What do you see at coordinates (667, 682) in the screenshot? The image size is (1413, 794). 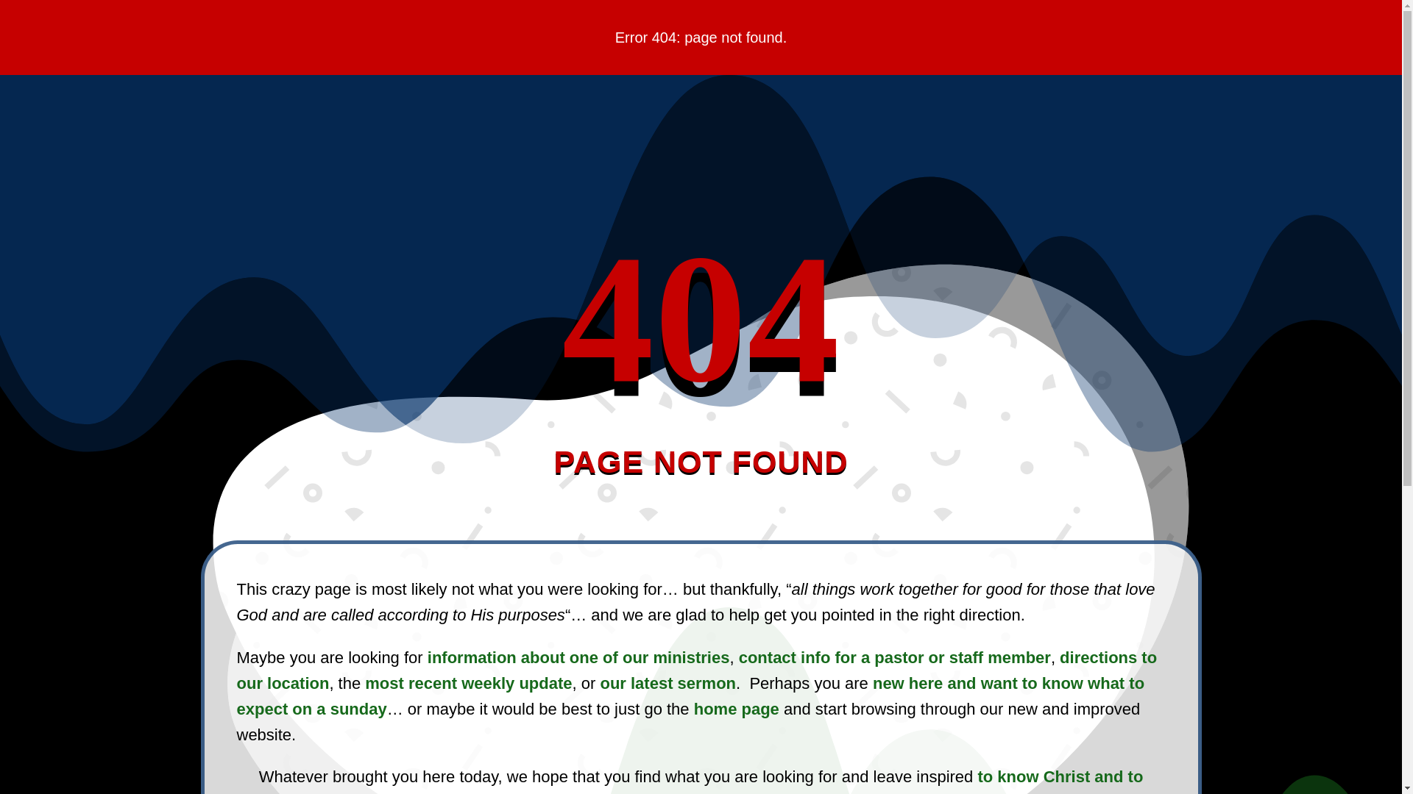 I see `our latest sermon` at bounding box center [667, 682].